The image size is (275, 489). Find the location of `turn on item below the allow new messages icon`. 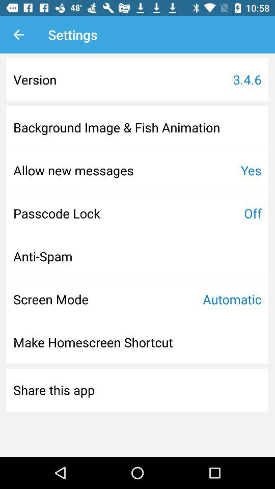

turn on item below the allow new messages icon is located at coordinates (57, 213).